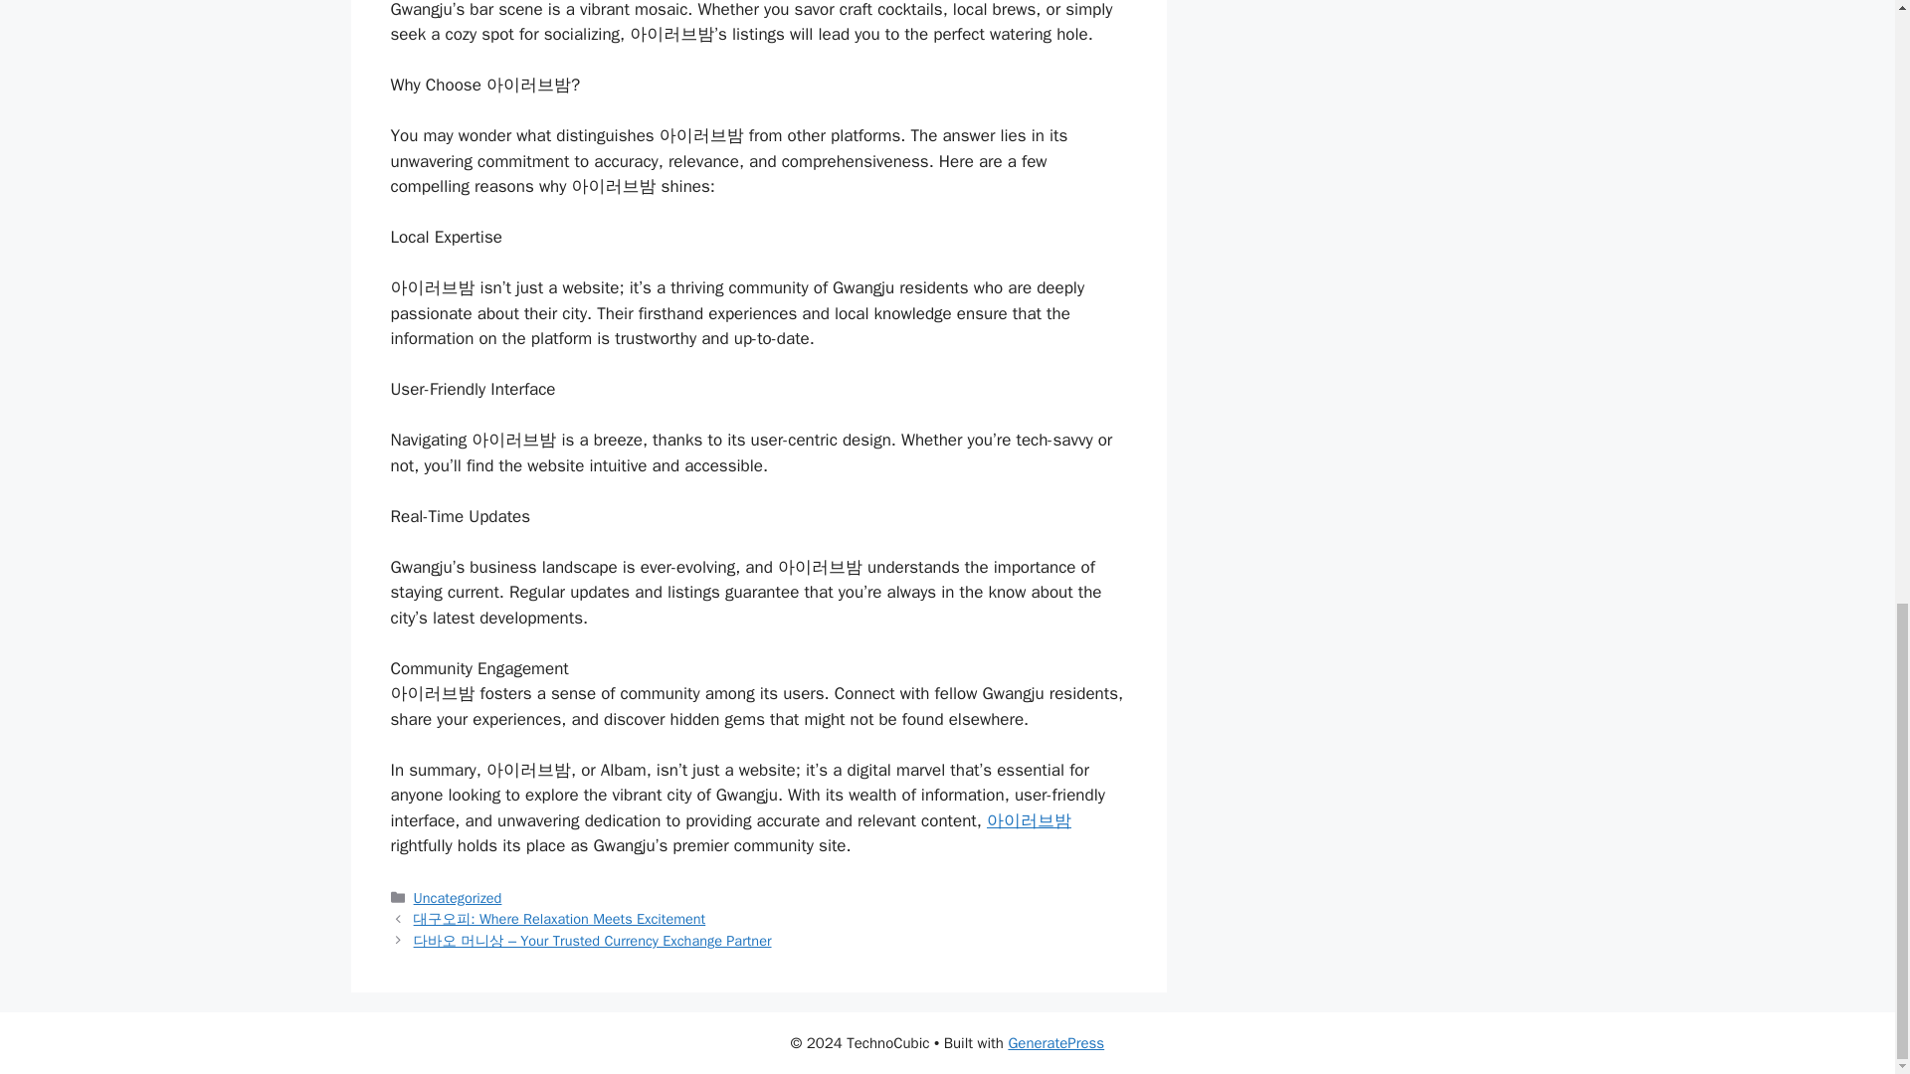 This screenshot has width=1910, height=1074. What do you see at coordinates (458, 897) in the screenshot?
I see `Uncategorized` at bounding box center [458, 897].